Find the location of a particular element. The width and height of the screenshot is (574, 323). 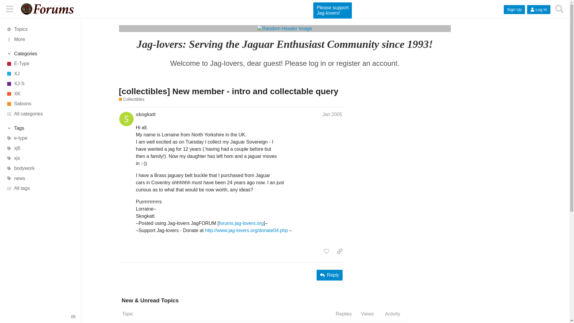

forums.jag-lovers.org is located at coordinates (241, 223).